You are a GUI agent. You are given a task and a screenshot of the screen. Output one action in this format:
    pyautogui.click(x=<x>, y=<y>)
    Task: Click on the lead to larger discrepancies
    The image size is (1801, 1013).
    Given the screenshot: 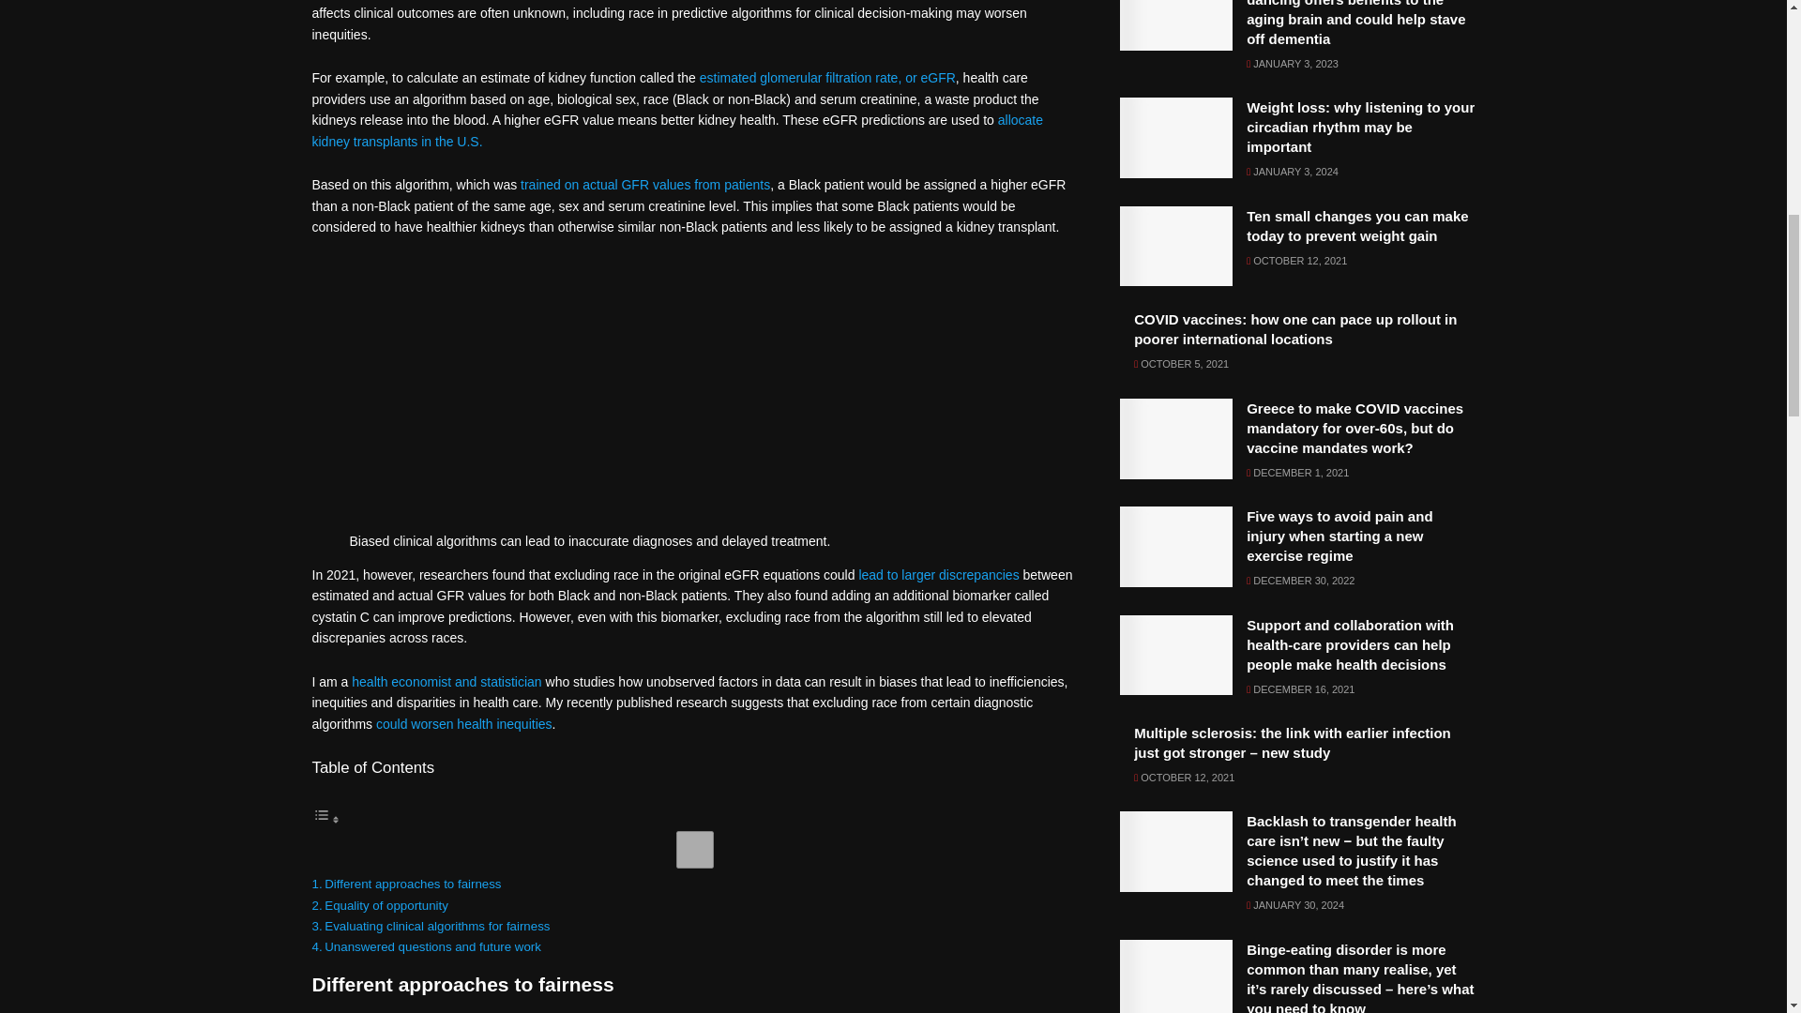 What is the action you would take?
    pyautogui.click(x=938, y=574)
    